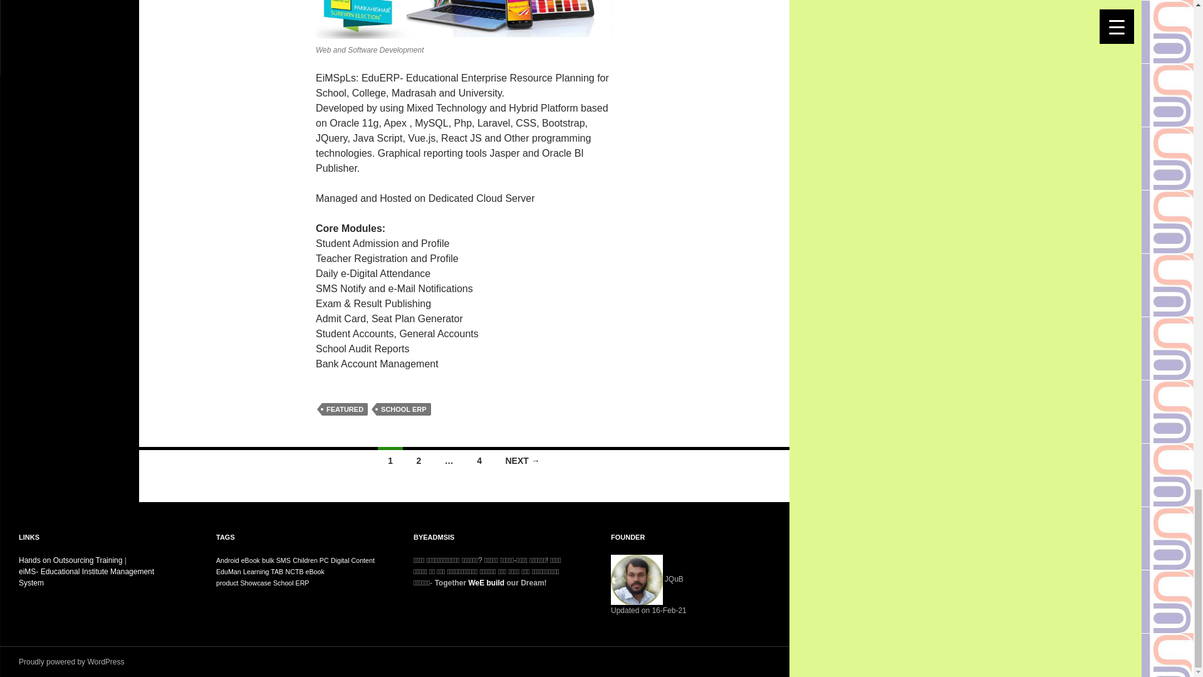 Image resolution: width=1203 pixels, height=677 pixels. What do you see at coordinates (345, 409) in the screenshot?
I see `FEATURED` at bounding box center [345, 409].